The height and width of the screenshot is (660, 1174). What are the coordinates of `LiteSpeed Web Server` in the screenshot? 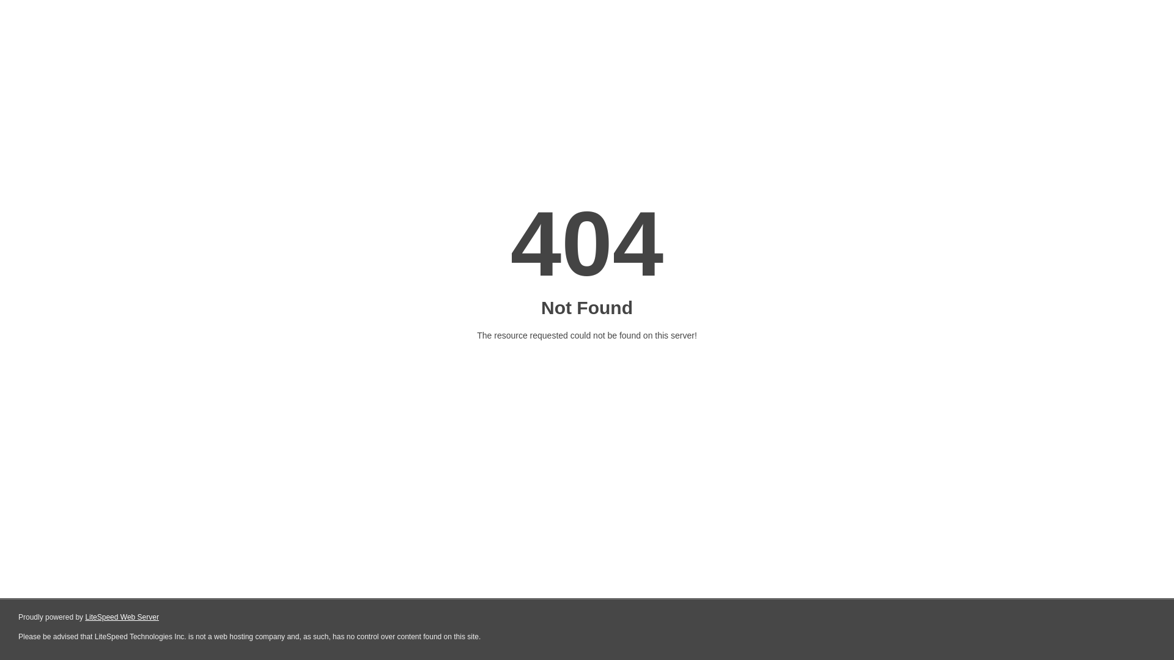 It's located at (122, 617).